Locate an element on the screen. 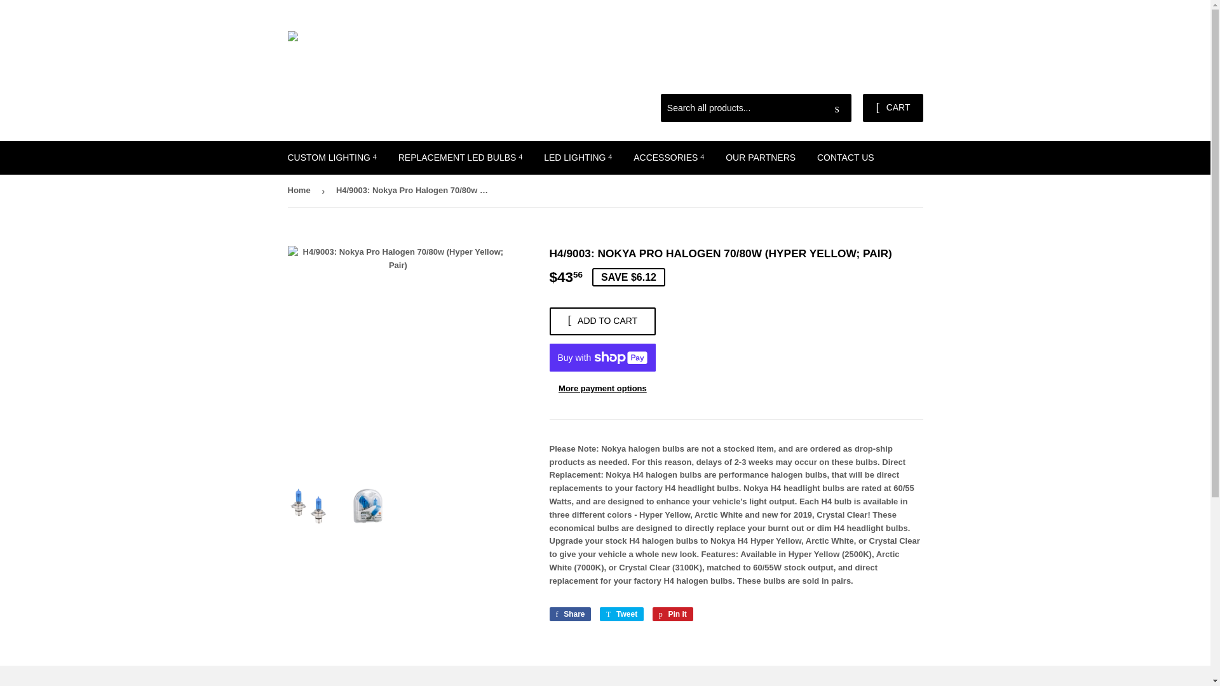 This screenshot has width=1220, height=686. Sign in is located at coordinates (832, 78).